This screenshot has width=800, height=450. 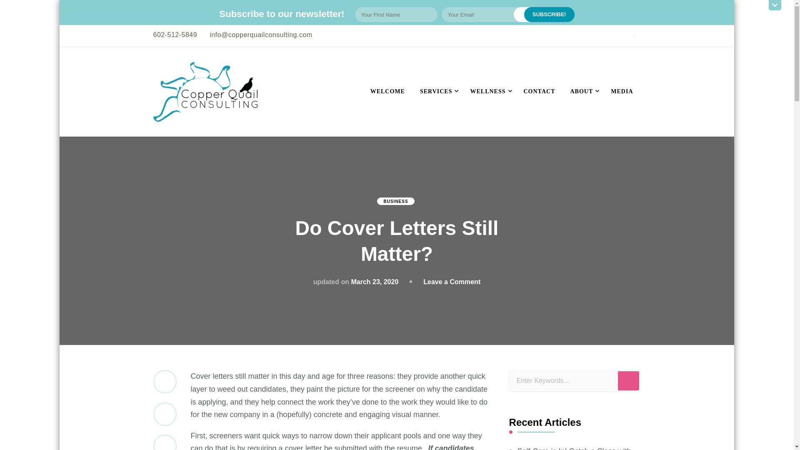 What do you see at coordinates (254, 71) in the screenshot?
I see `Copper Quail Consulting` at bounding box center [254, 71].